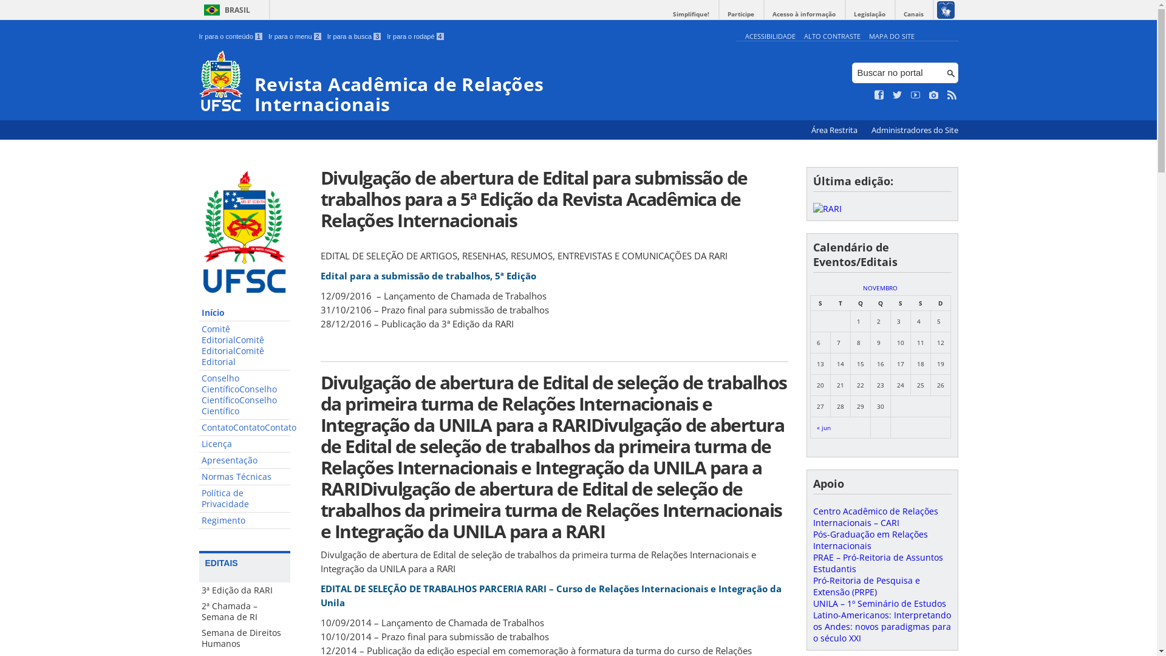 The width and height of the screenshot is (1166, 656). I want to click on Simplifique!, so click(691, 15).